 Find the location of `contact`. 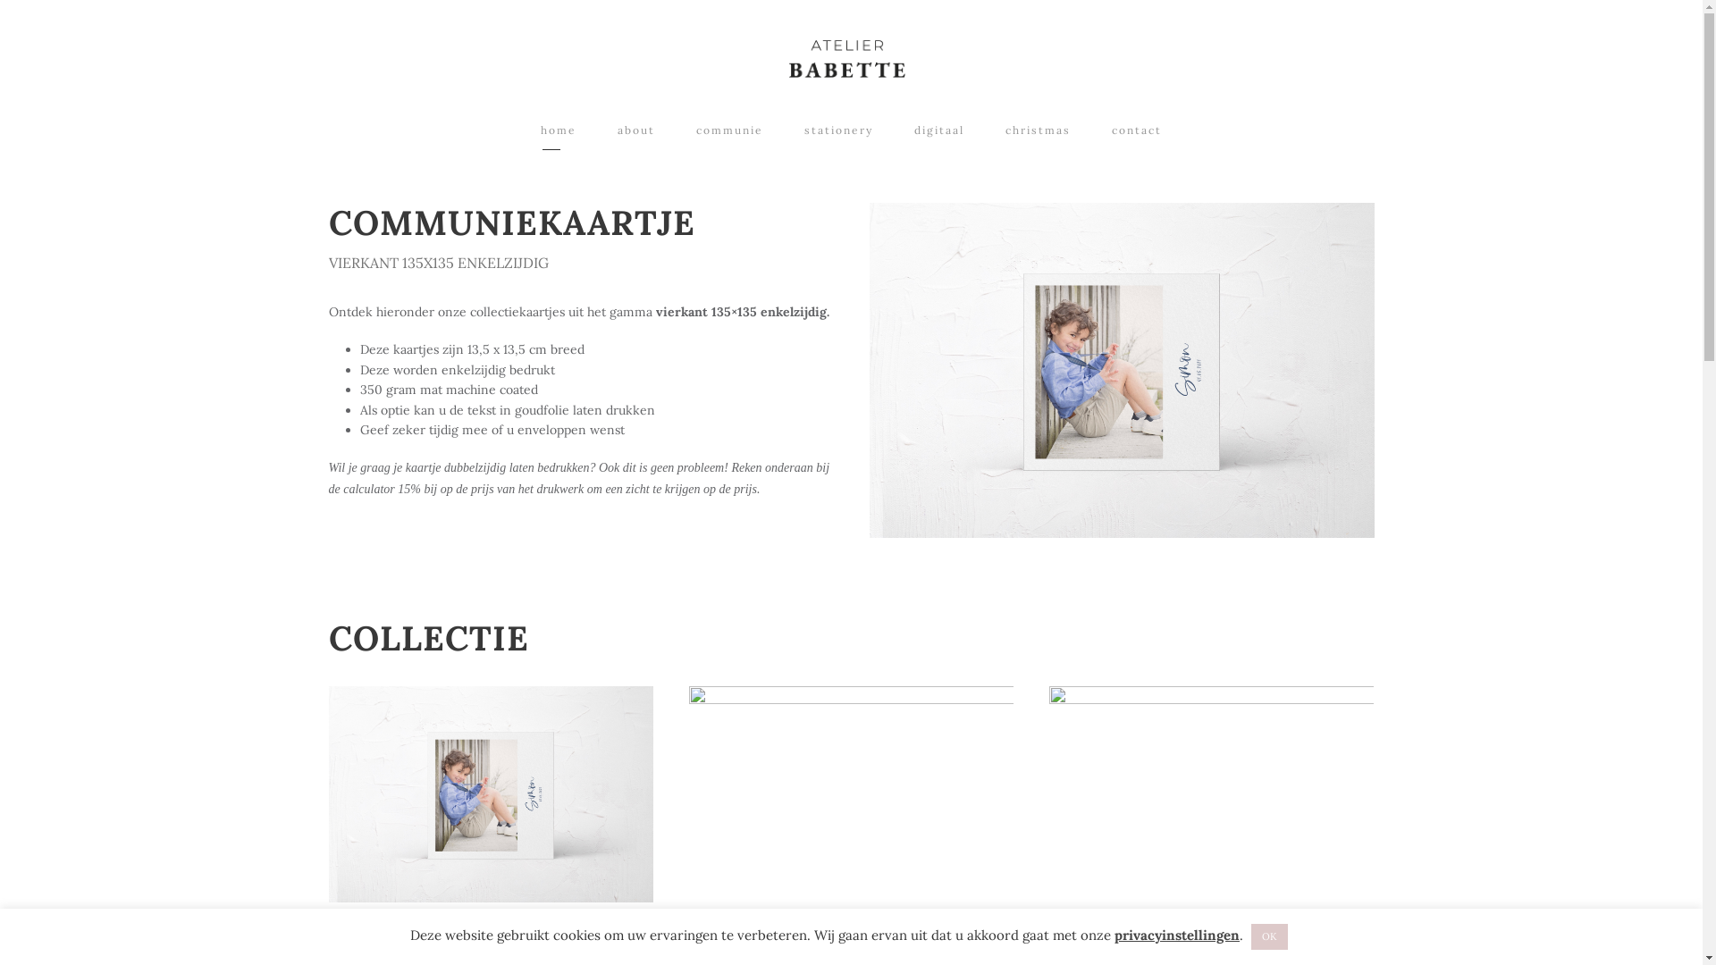

contact is located at coordinates (1137, 135).